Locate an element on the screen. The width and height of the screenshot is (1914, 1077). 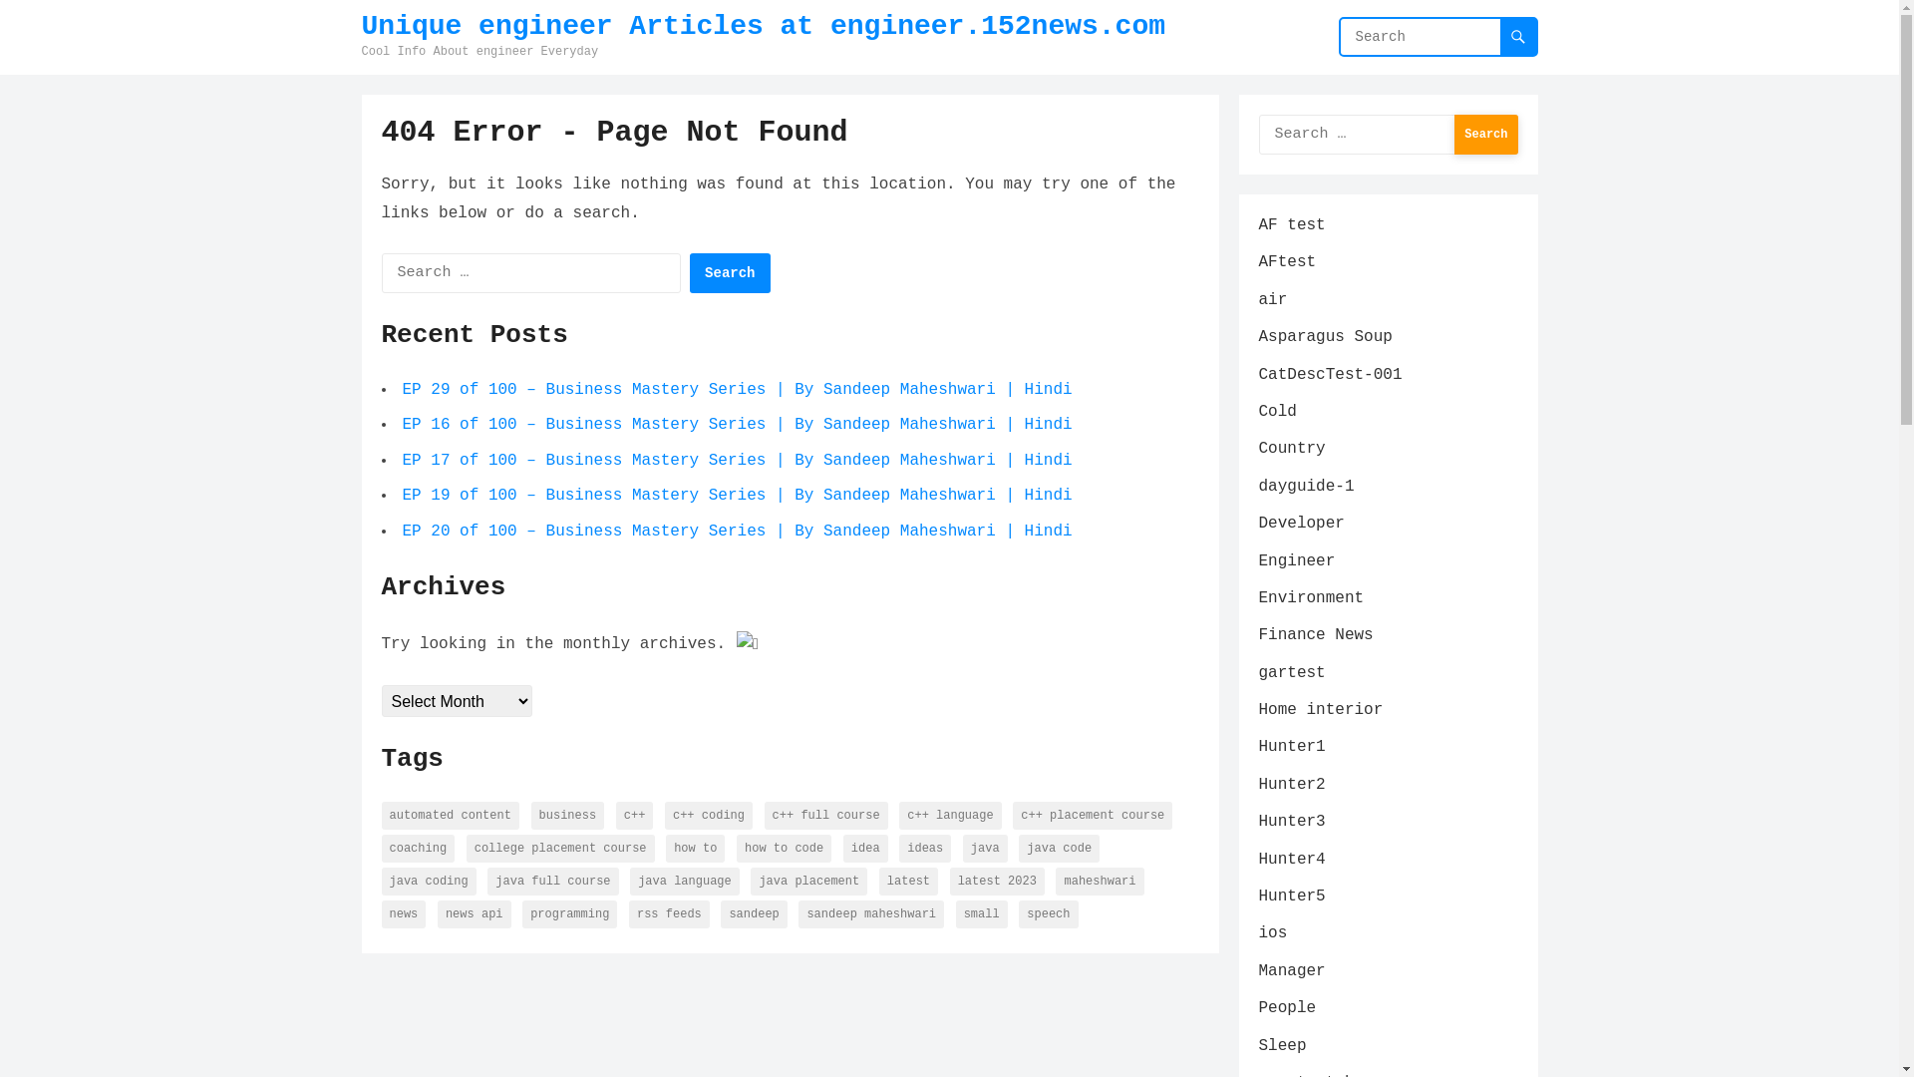
coaching is located at coordinates (418, 848).